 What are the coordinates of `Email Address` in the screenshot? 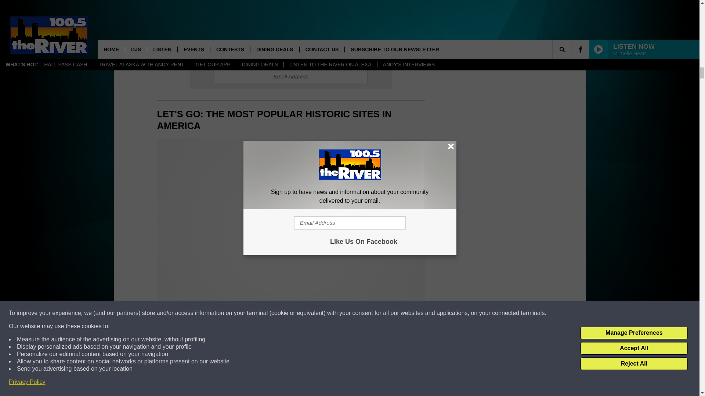 It's located at (291, 76).